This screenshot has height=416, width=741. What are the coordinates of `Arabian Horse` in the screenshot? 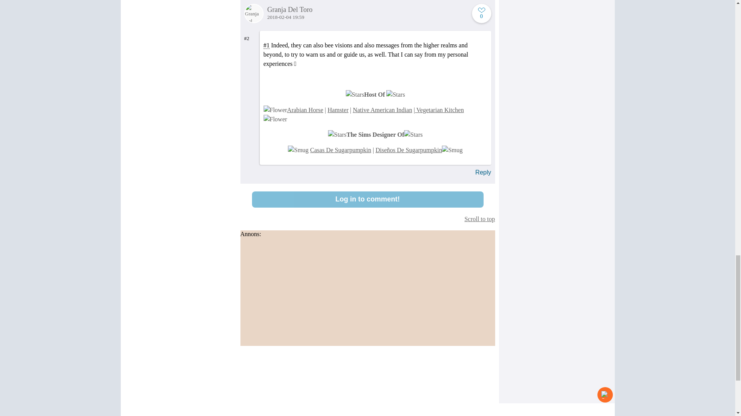 It's located at (305, 109).